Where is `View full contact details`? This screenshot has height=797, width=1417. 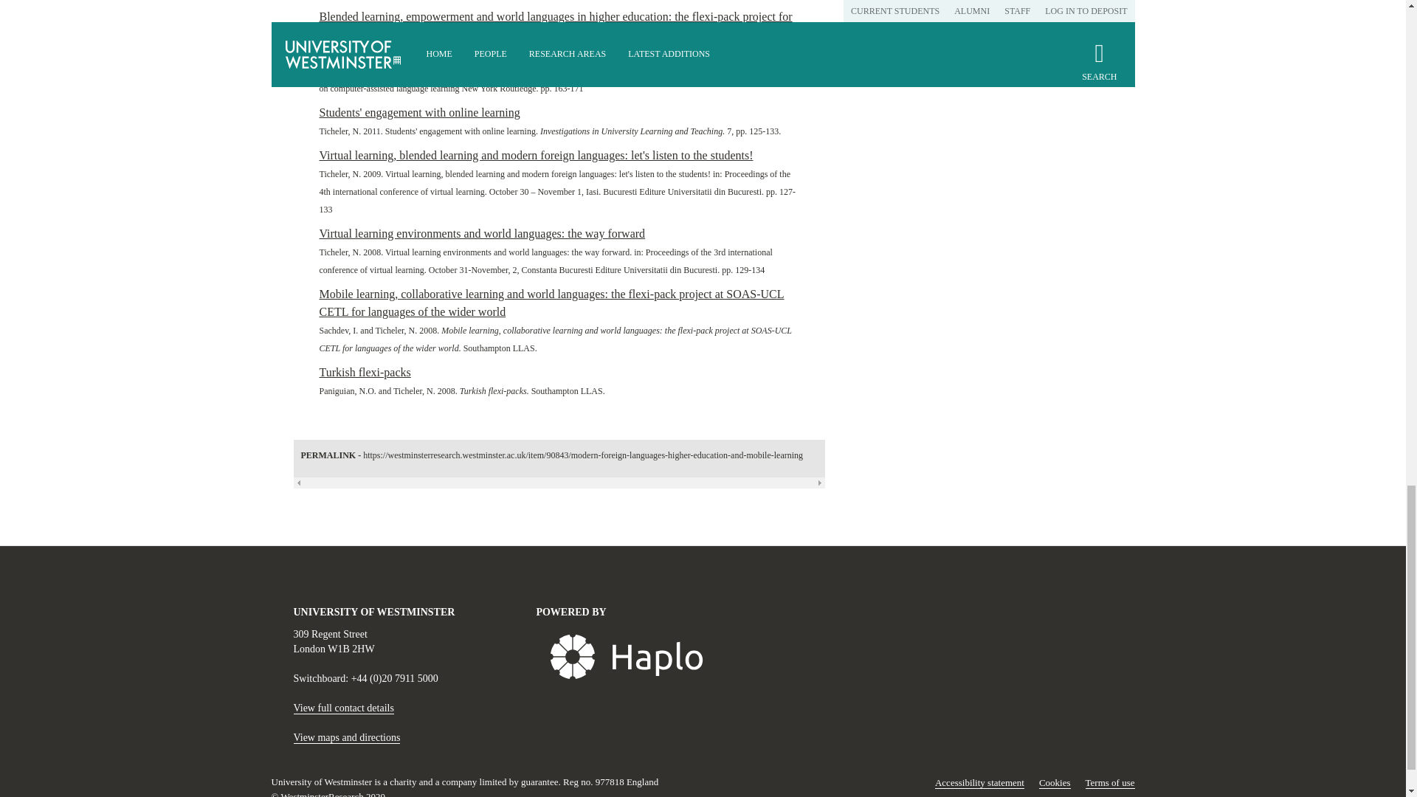 View full contact details is located at coordinates (343, 708).